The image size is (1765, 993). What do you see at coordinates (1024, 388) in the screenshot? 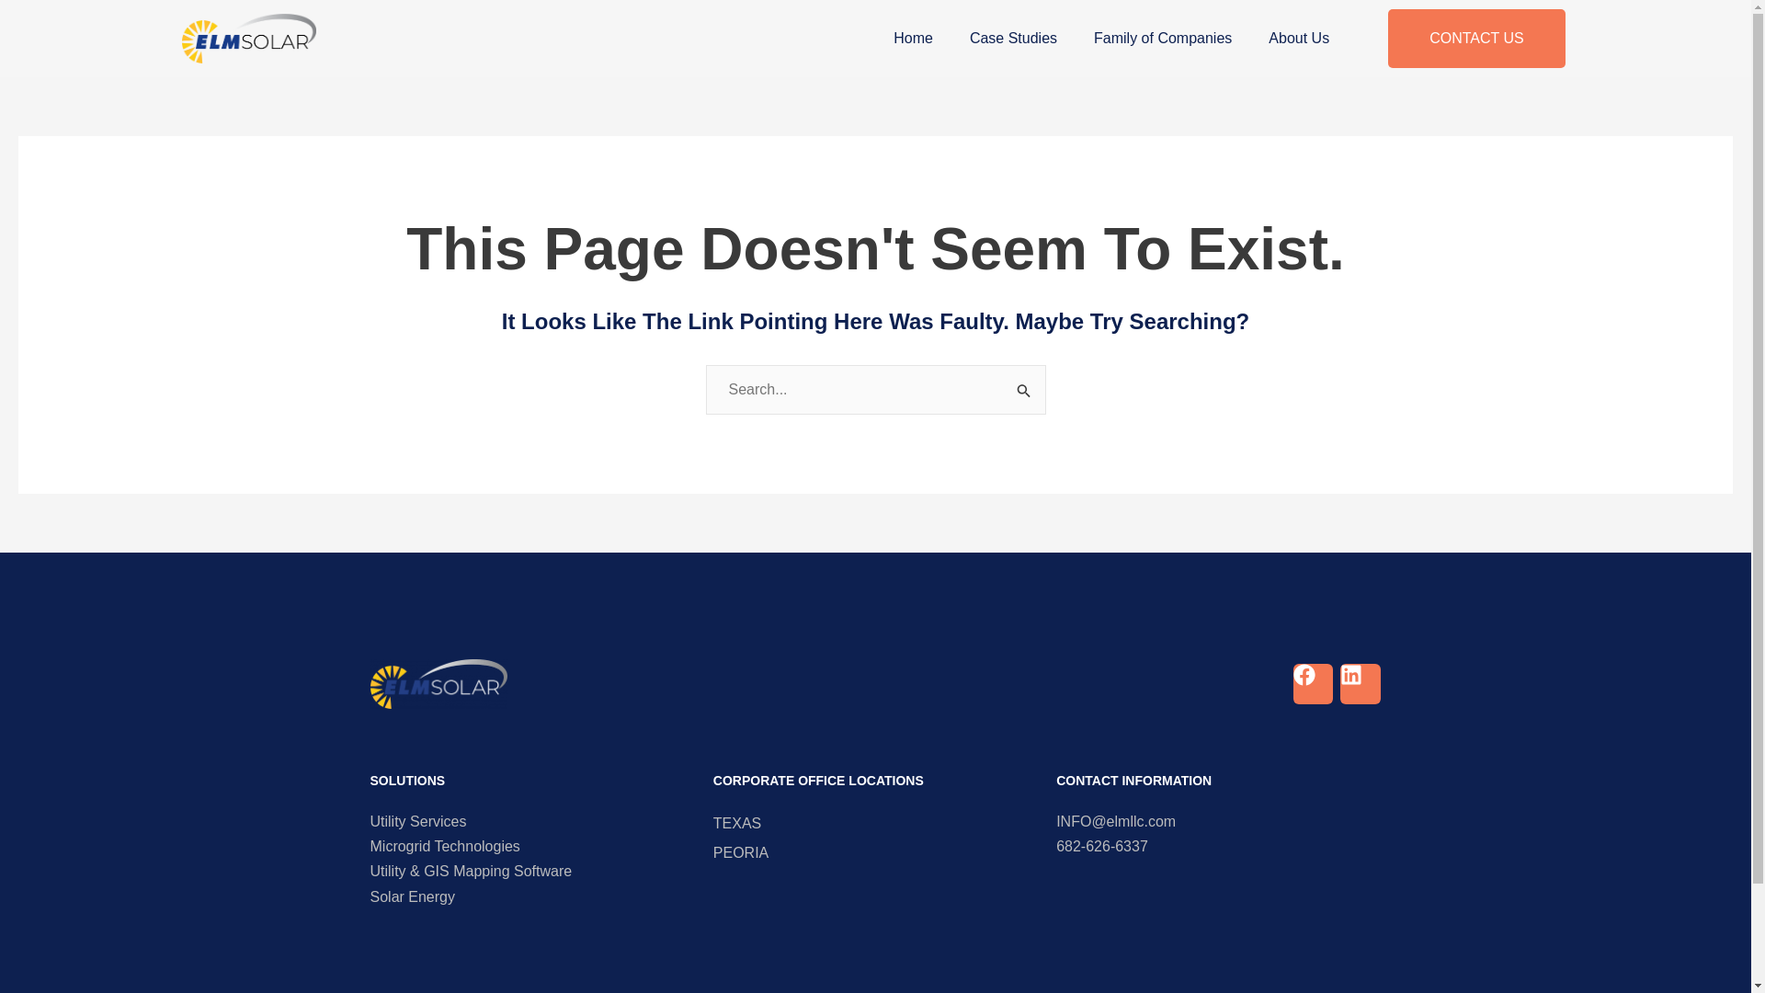
I see `Search` at bounding box center [1024, 388].